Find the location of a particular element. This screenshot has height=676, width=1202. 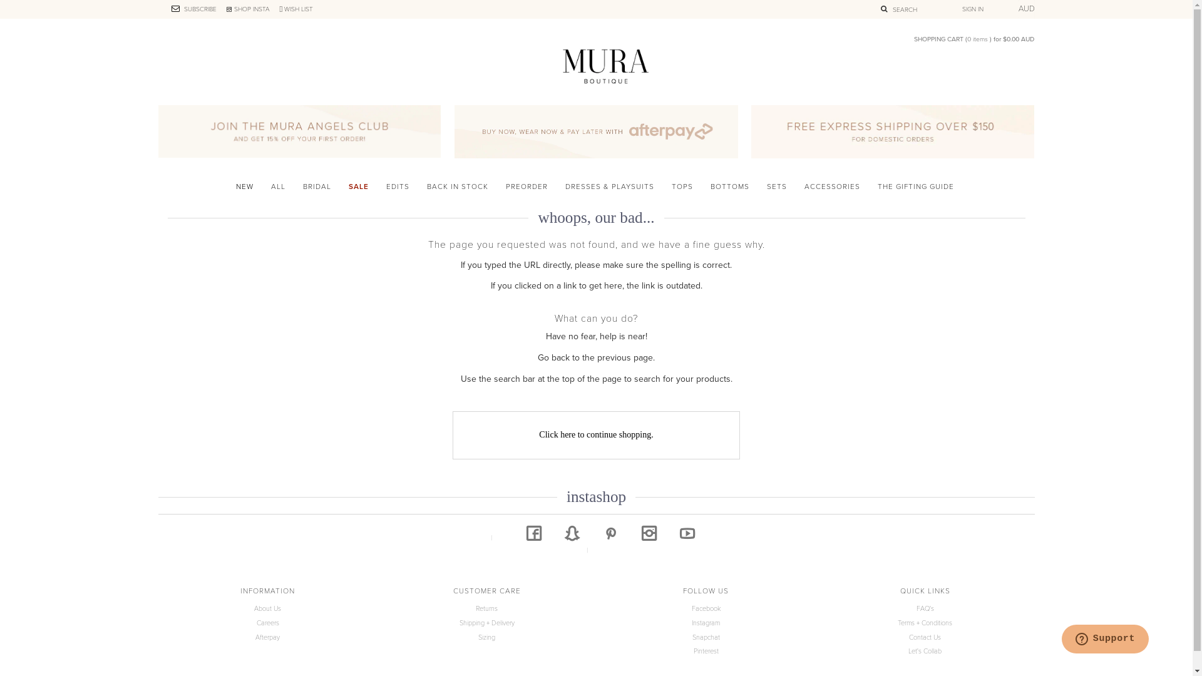

Pinterest is located at coordinates (706, 651).